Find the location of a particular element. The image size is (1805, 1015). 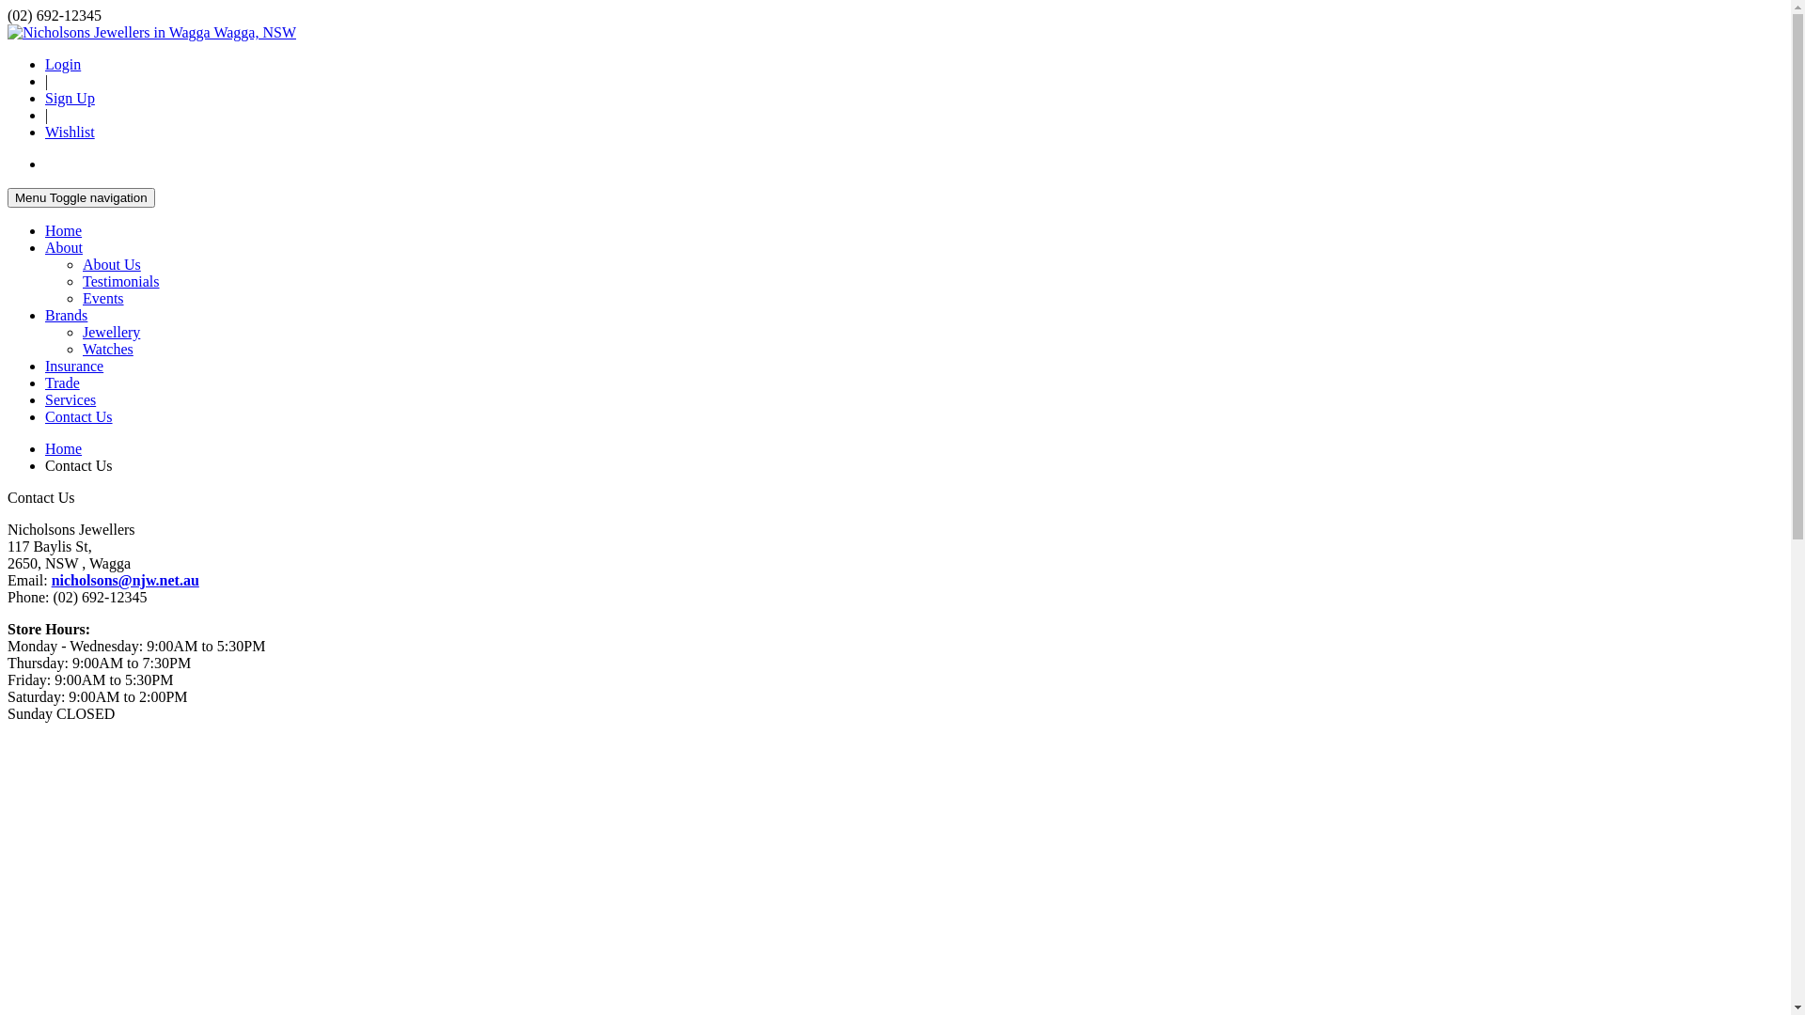

Events is located at coordinates (103, 299).